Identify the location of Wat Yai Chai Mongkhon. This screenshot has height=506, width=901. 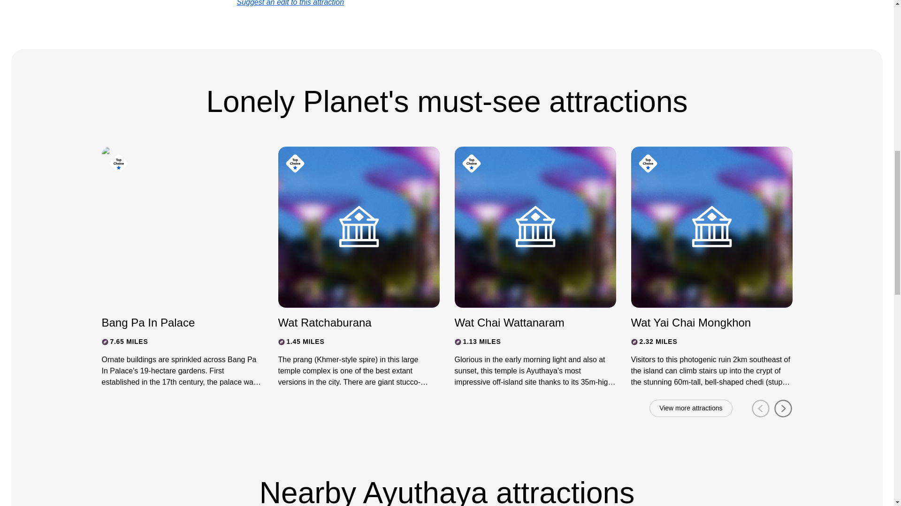
(703, 322).